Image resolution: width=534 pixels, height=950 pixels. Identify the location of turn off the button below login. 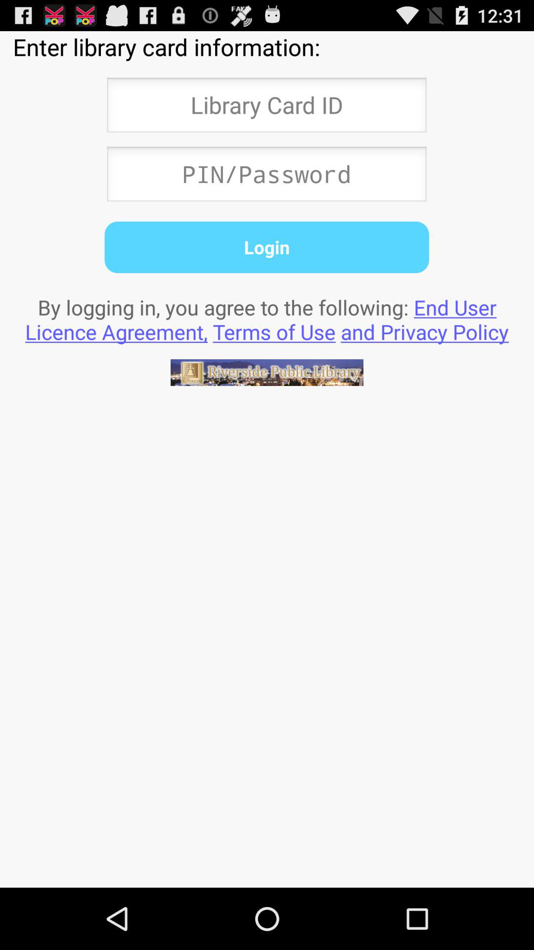
(267, 319).